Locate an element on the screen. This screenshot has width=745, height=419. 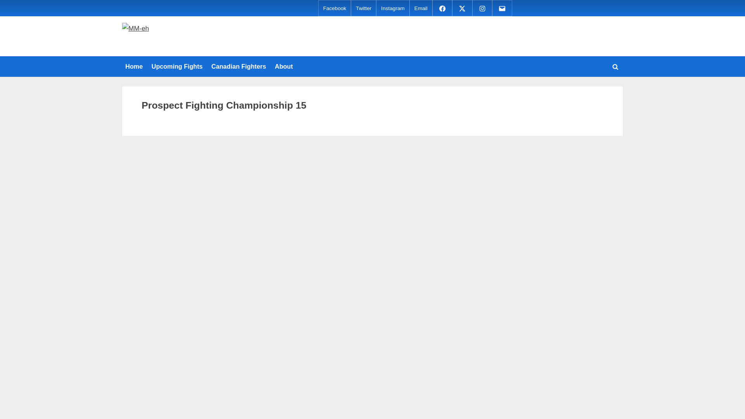
Canadian Fighters is located at coordinates (239, 67).